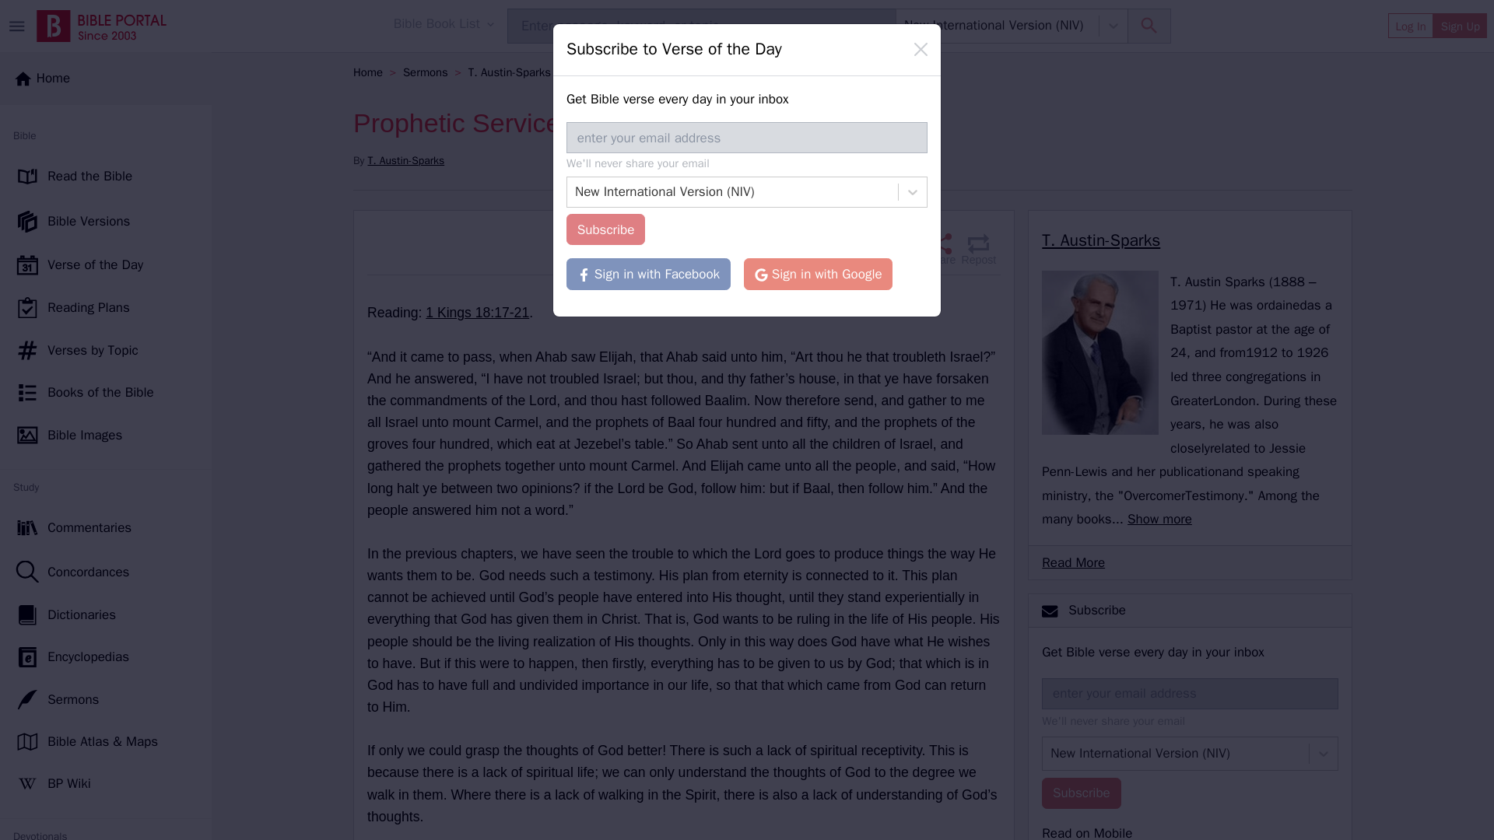 This screenshot has height=840, width=1494. I want to click on Books of the Bible, so click(106, 393).